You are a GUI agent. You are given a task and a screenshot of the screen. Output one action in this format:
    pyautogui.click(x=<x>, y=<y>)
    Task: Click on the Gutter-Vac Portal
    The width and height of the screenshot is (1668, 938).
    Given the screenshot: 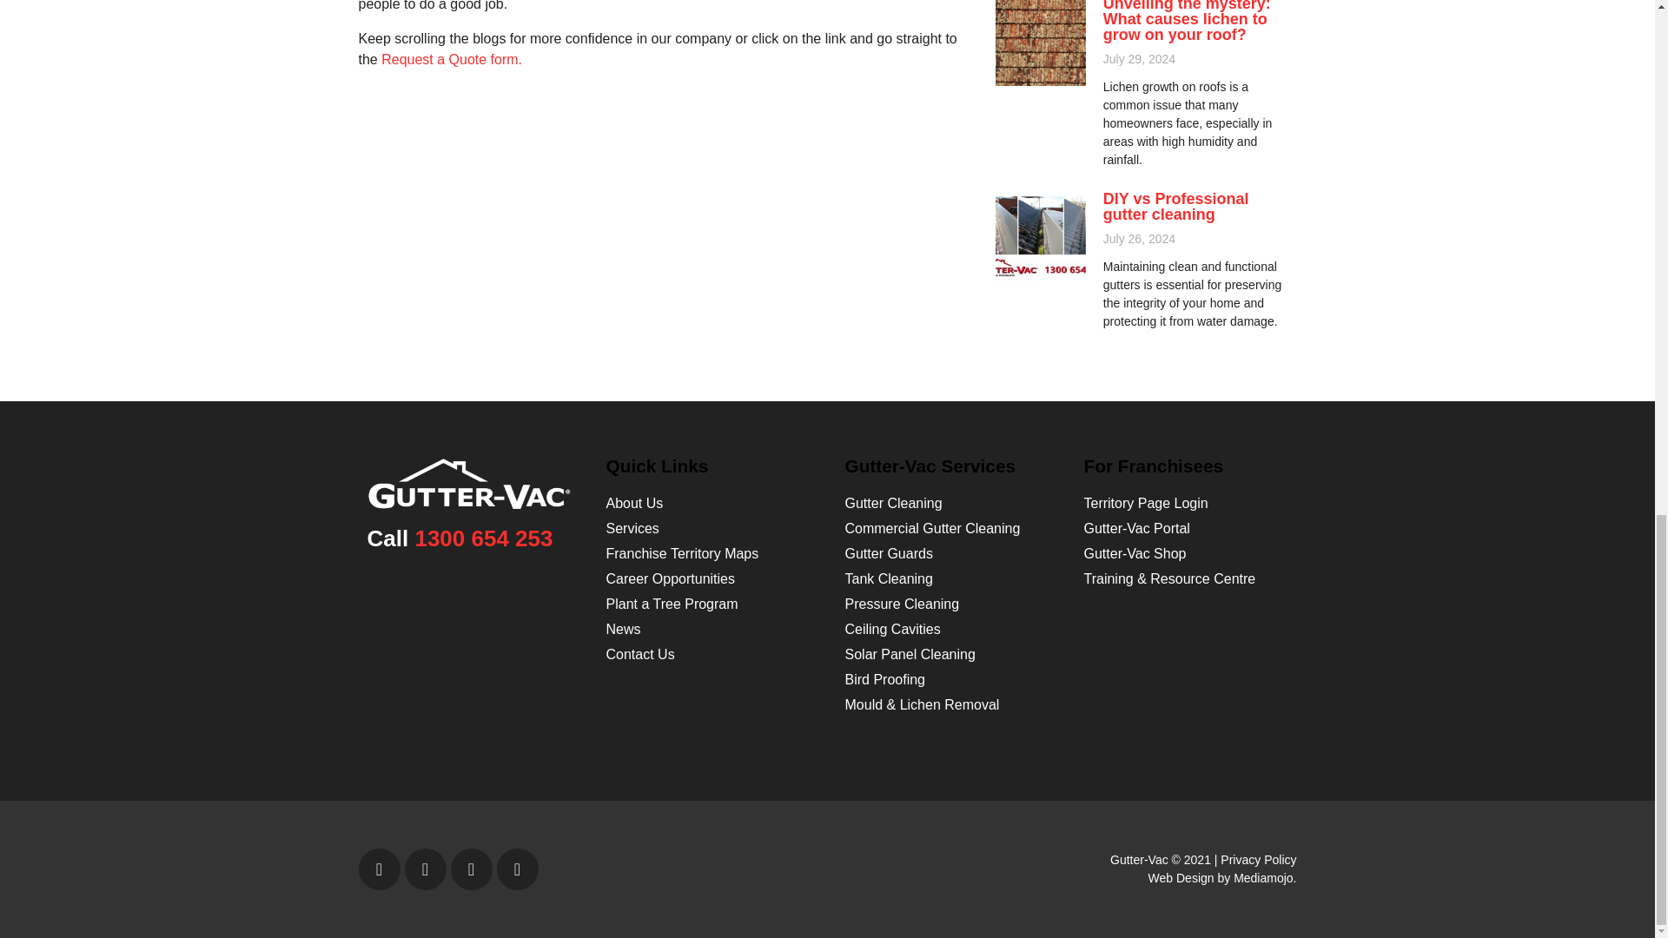 What is the action you would take?
    pyautogui.click(x=1137, y=528)
    